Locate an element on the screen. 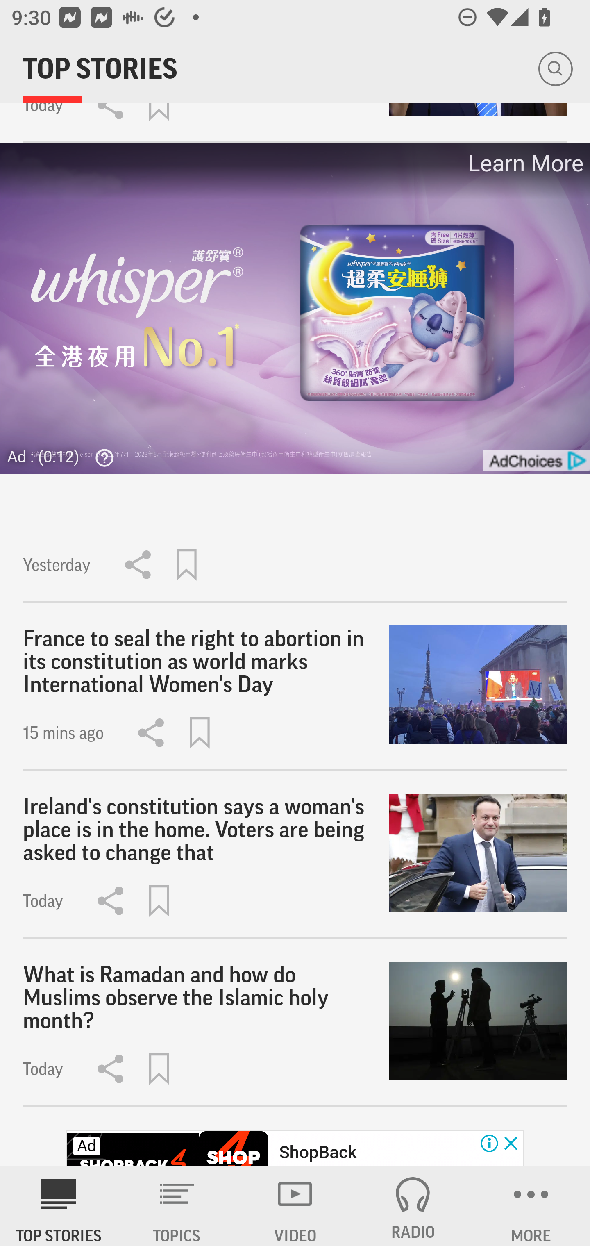  MORE is located at coordinates (531, 1206).